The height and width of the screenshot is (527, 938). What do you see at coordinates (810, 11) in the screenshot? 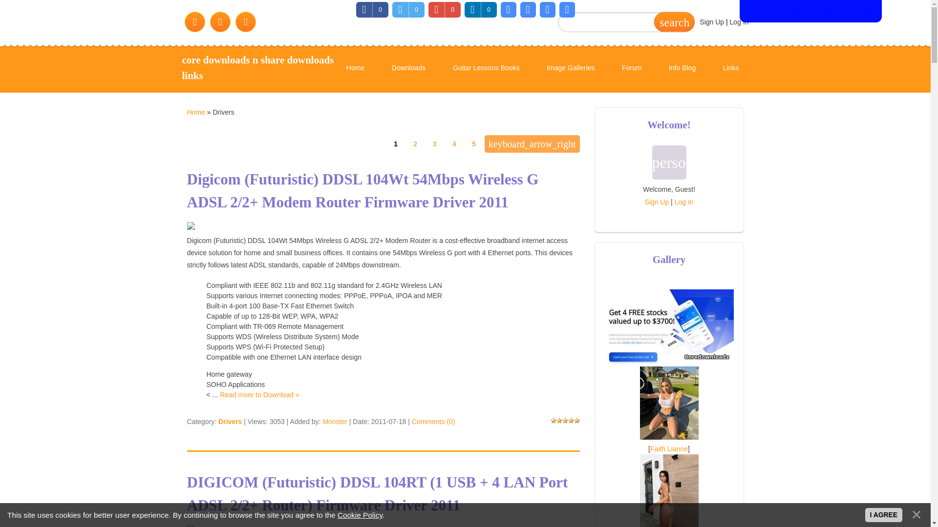
I see `Version for visually impaired` at bounding box center [810, 11].